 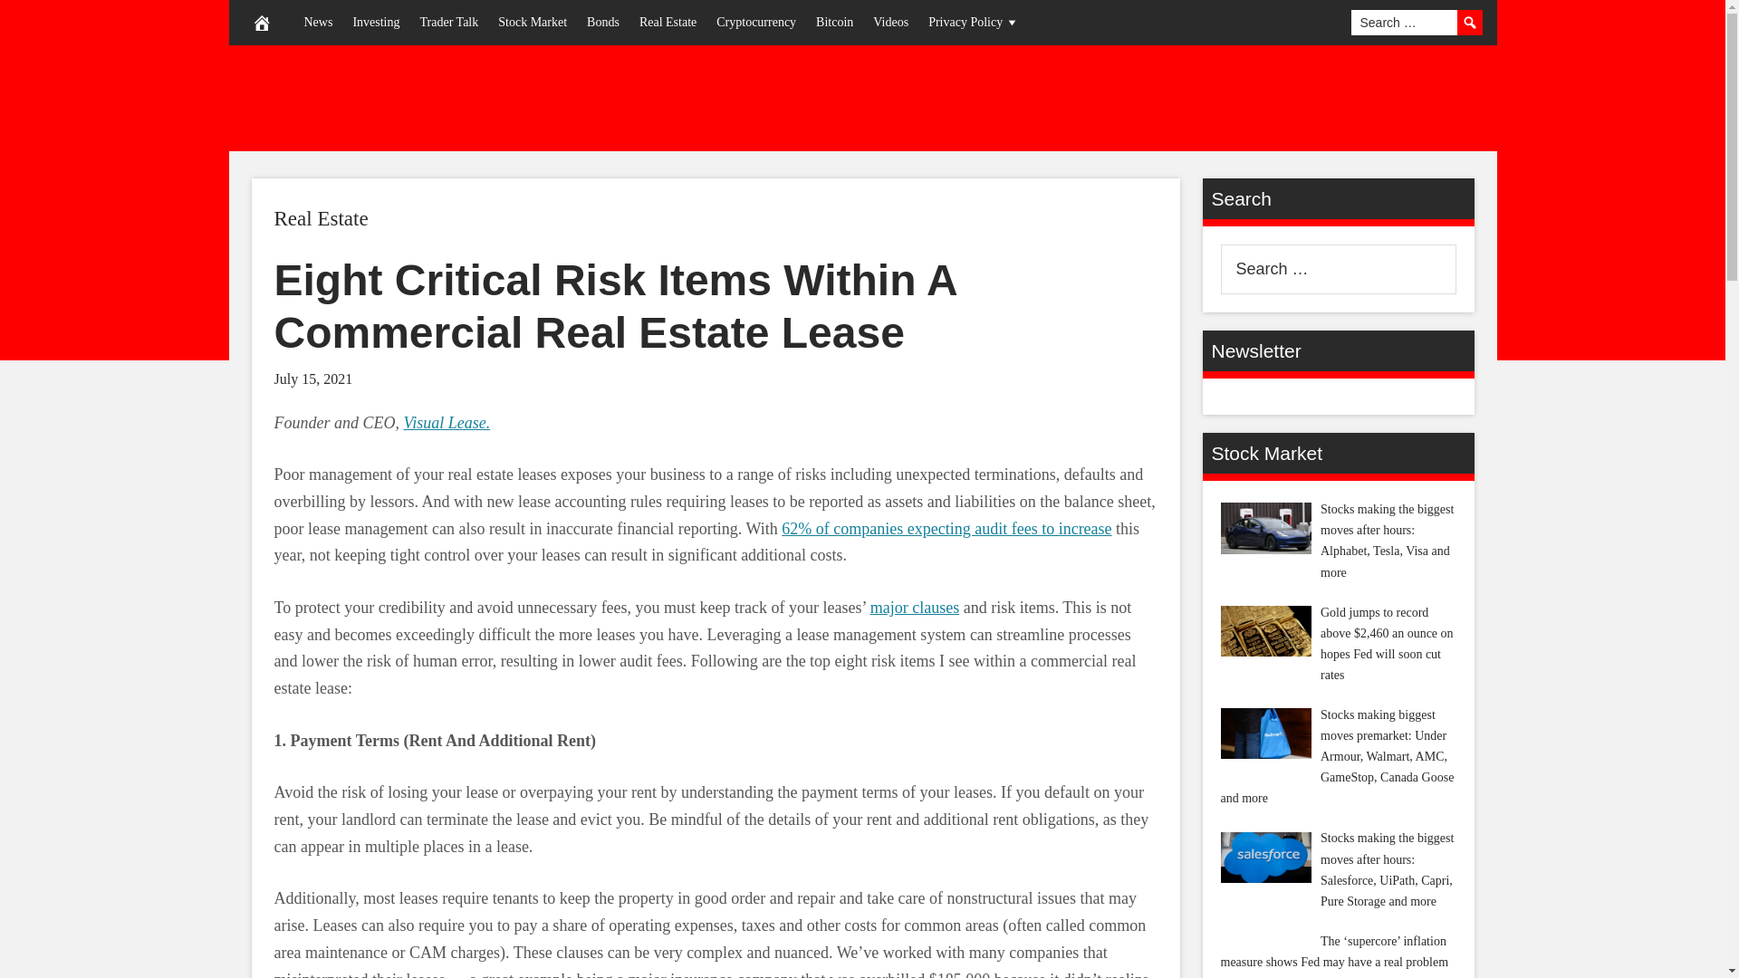 What do you see at coordinates (375, 22) in the screenshot?
I see `Investing` at bounding box center [375, 22].